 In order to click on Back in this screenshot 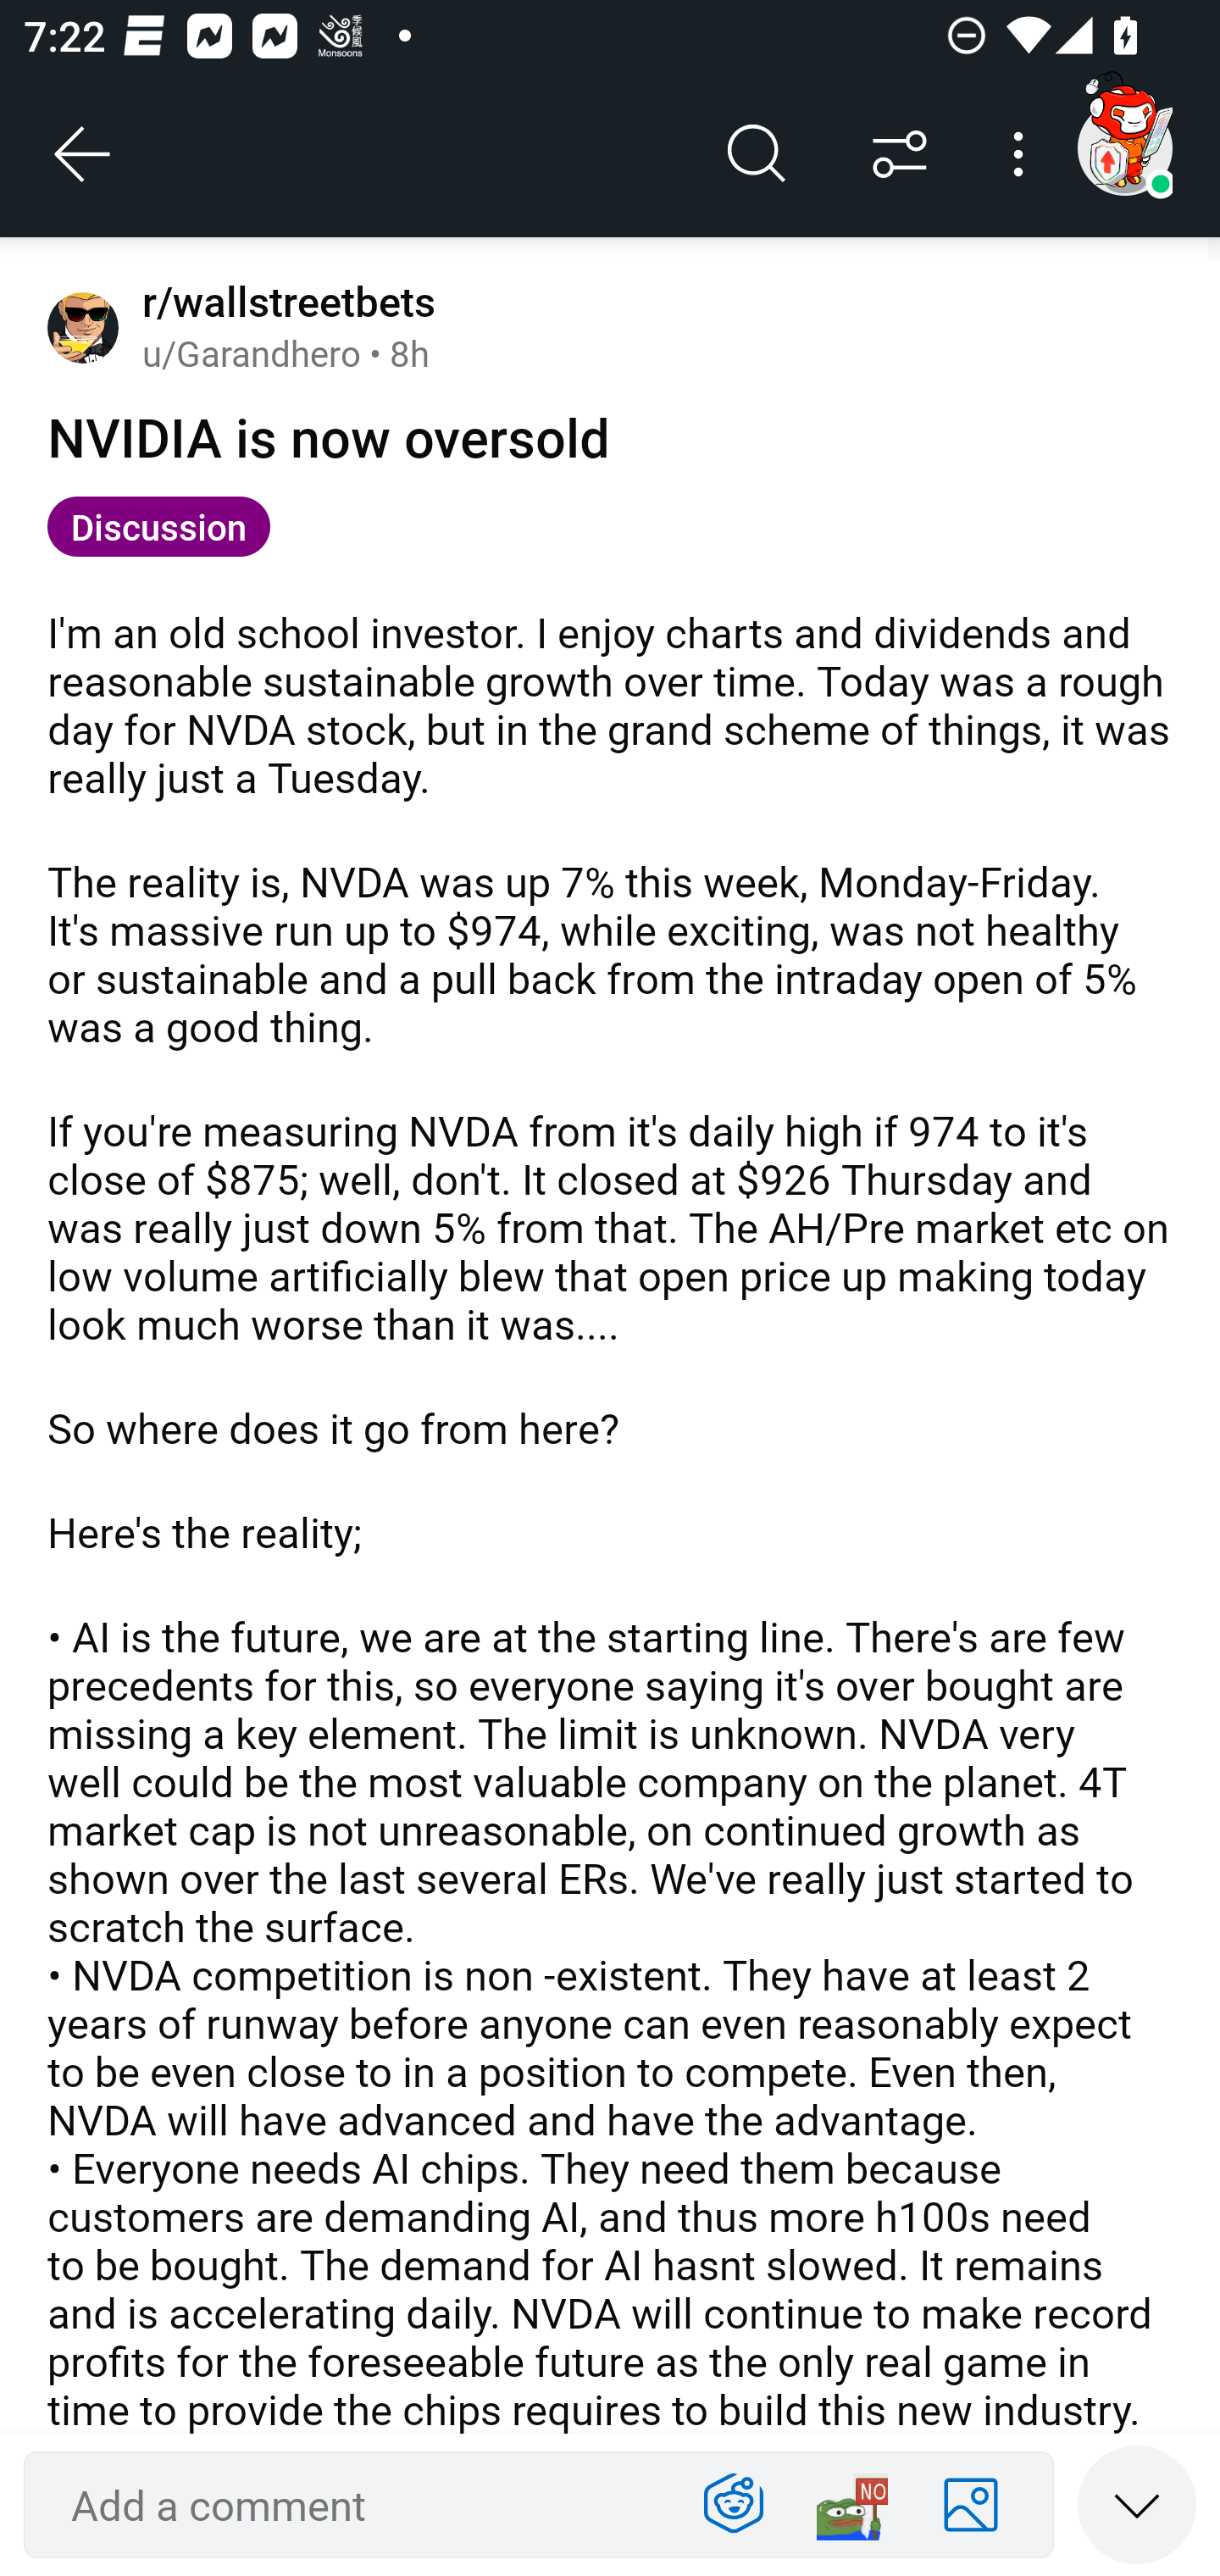, I will do `click(83, 154)`.